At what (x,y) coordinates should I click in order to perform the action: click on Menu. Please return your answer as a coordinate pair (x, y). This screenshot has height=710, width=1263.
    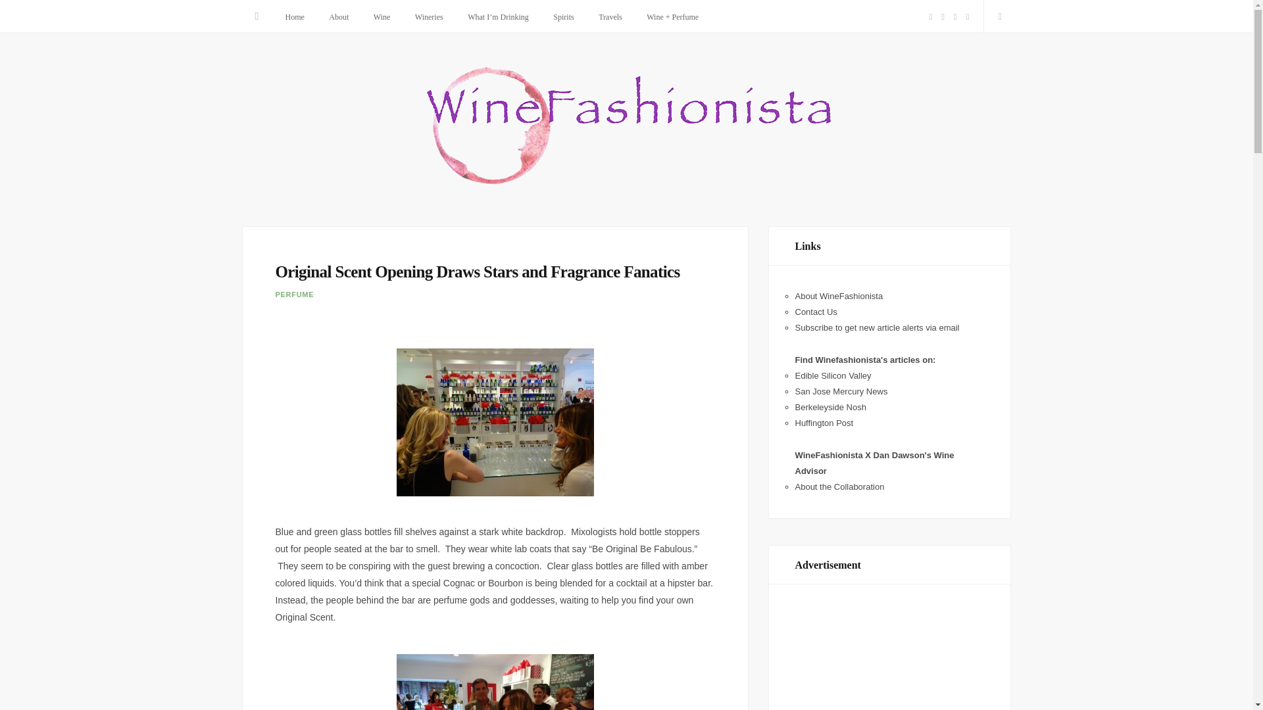
    Looking at the image, I should click on (257, 16).